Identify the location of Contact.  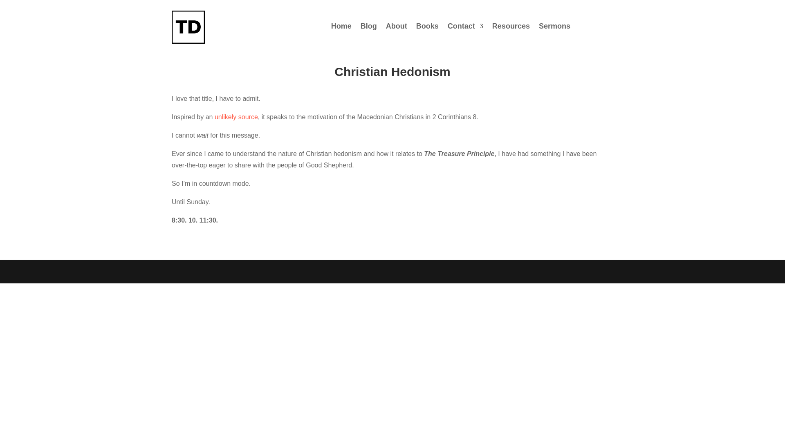
(465, 28).